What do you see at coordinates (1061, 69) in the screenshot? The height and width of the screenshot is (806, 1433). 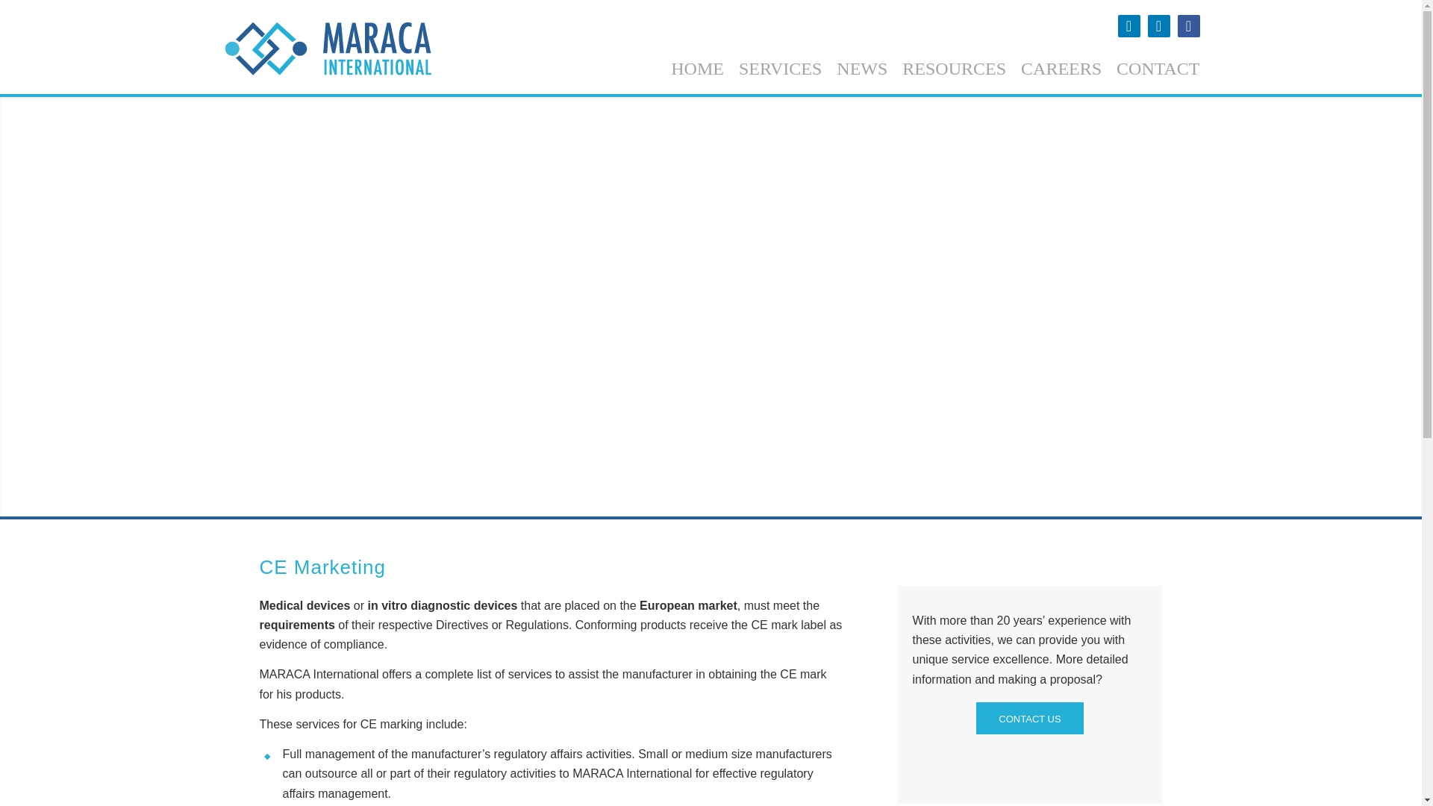 I see `CAREERS` at bounding box center [1061, 69].